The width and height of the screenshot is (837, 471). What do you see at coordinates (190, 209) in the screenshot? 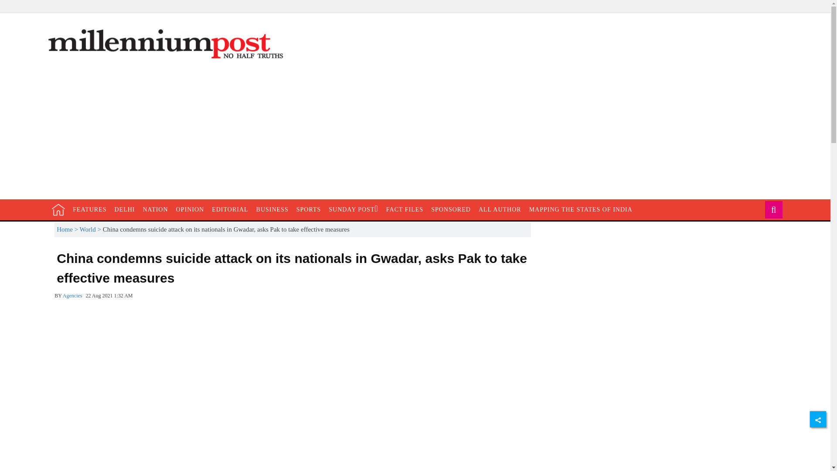
I see `DELHI` at bounding box center [190, 209].